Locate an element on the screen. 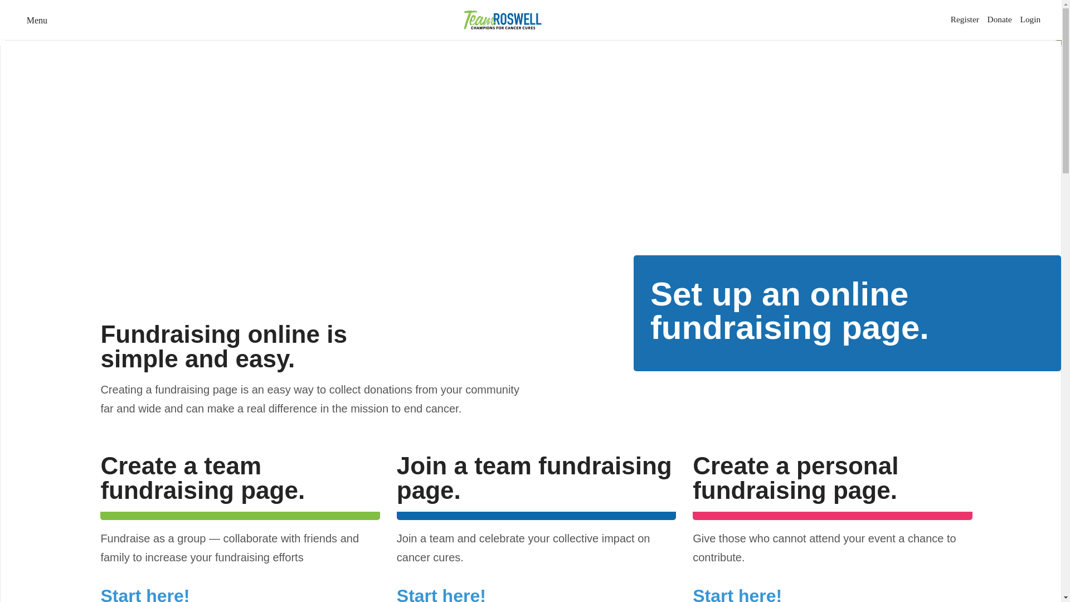  Register is located at coordinates (965, 19).